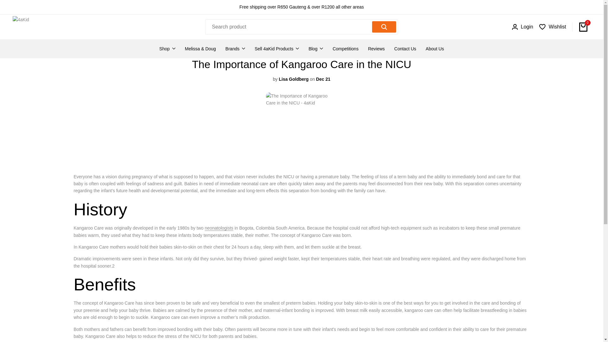 Image resolution: width=608 pixels, height=342 pixels. I want to click on About Us, so click(434, 49).